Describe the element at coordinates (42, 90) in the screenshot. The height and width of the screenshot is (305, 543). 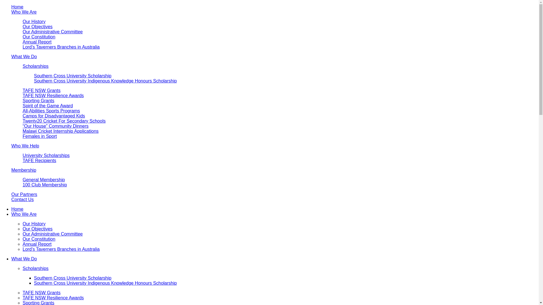
I see `TAFE NSW Grants` at that location.